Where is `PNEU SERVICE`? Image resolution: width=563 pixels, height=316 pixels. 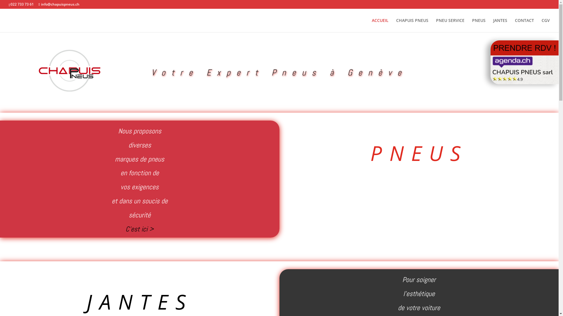 PNEU SERVICE is located at coordinates (450, 25).